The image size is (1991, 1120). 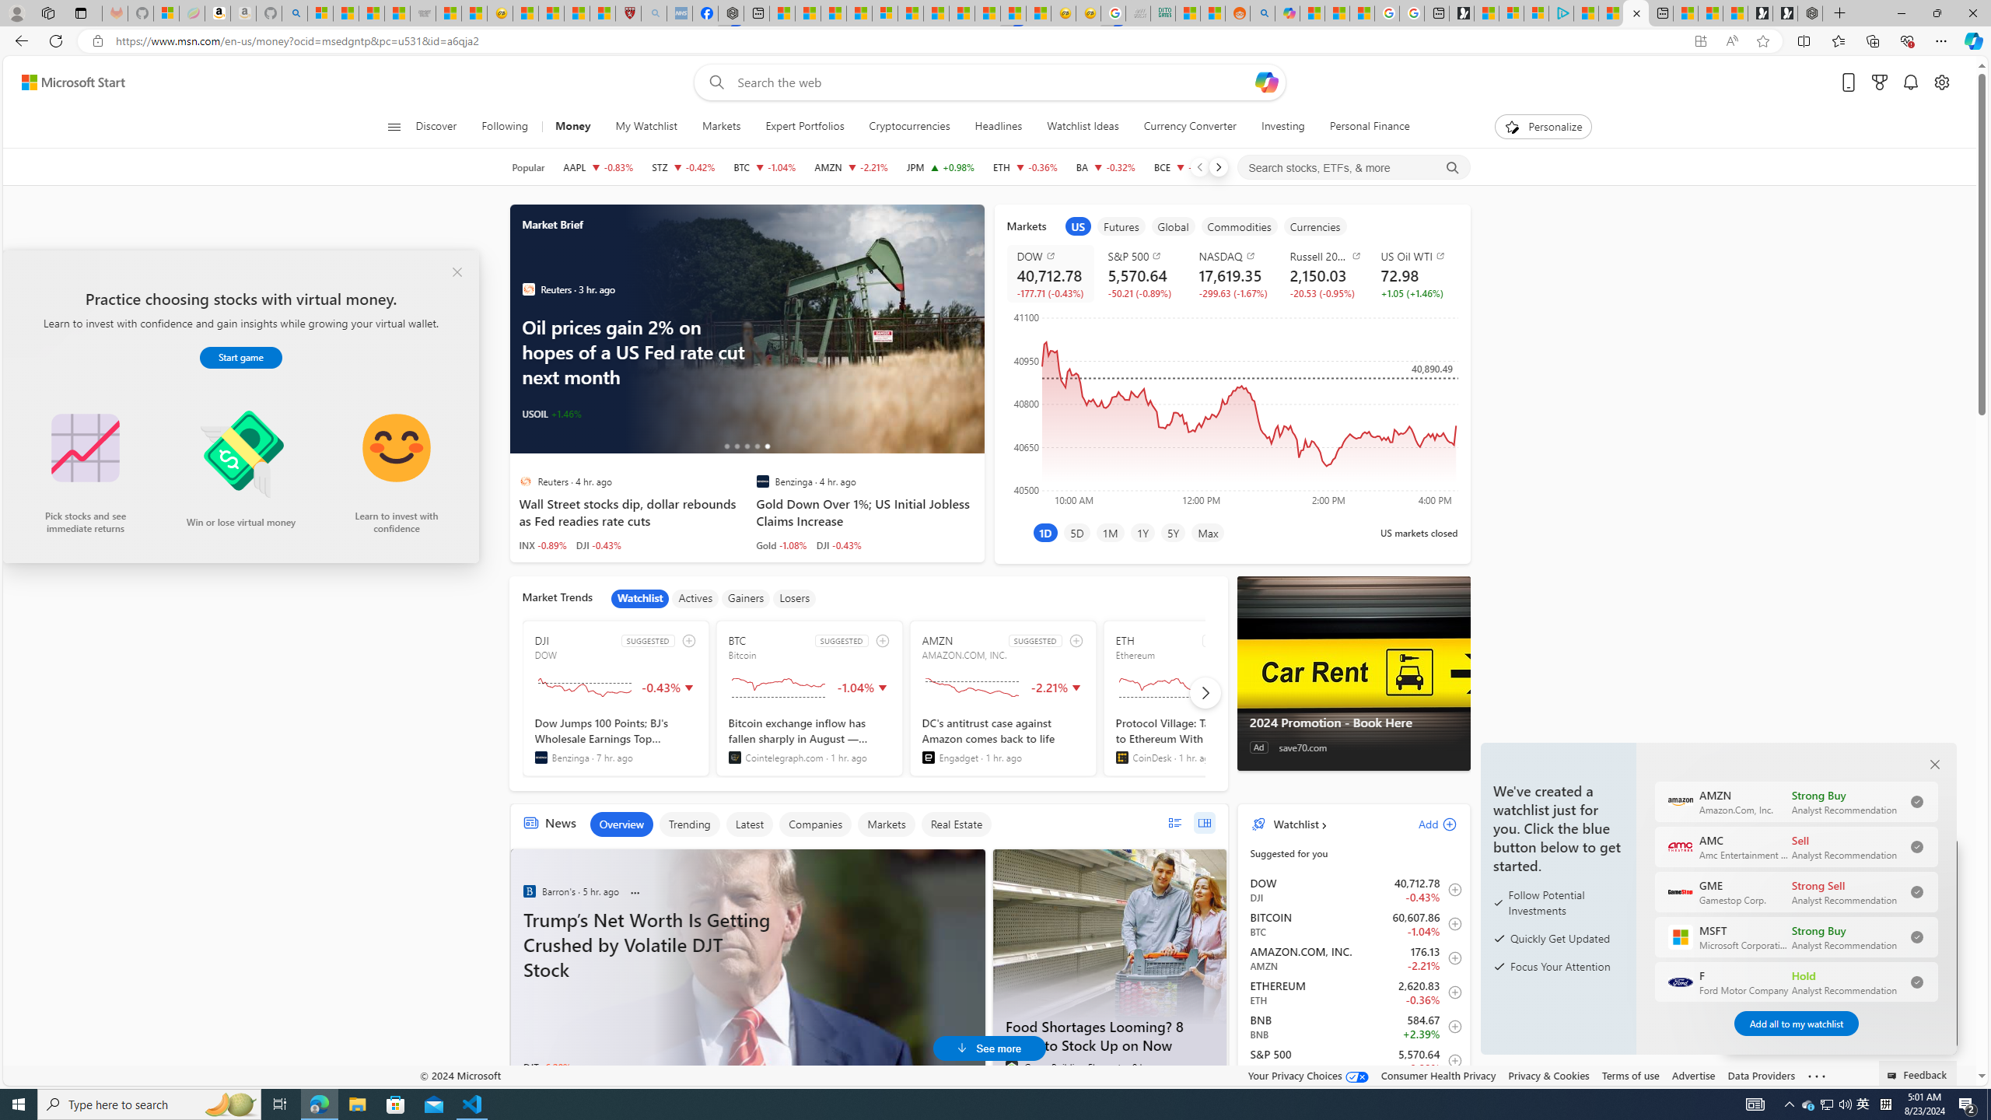 I want to click on Russell 2000 RUT decrease 2,150.03 -20.53 -0.95%, so click(x=1324, y=274).